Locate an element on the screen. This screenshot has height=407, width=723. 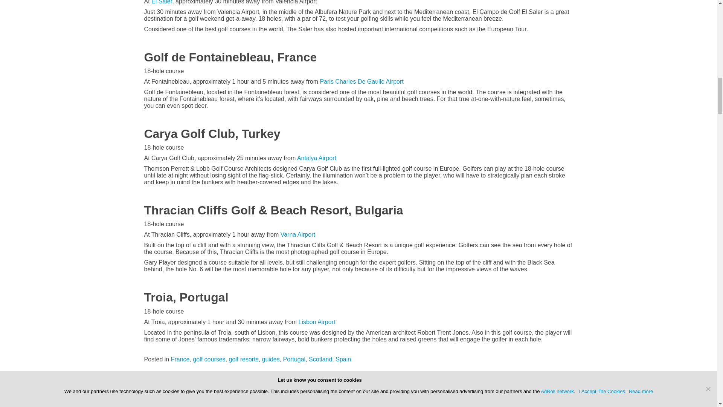
Scotland is located at coordinates (320, 360).